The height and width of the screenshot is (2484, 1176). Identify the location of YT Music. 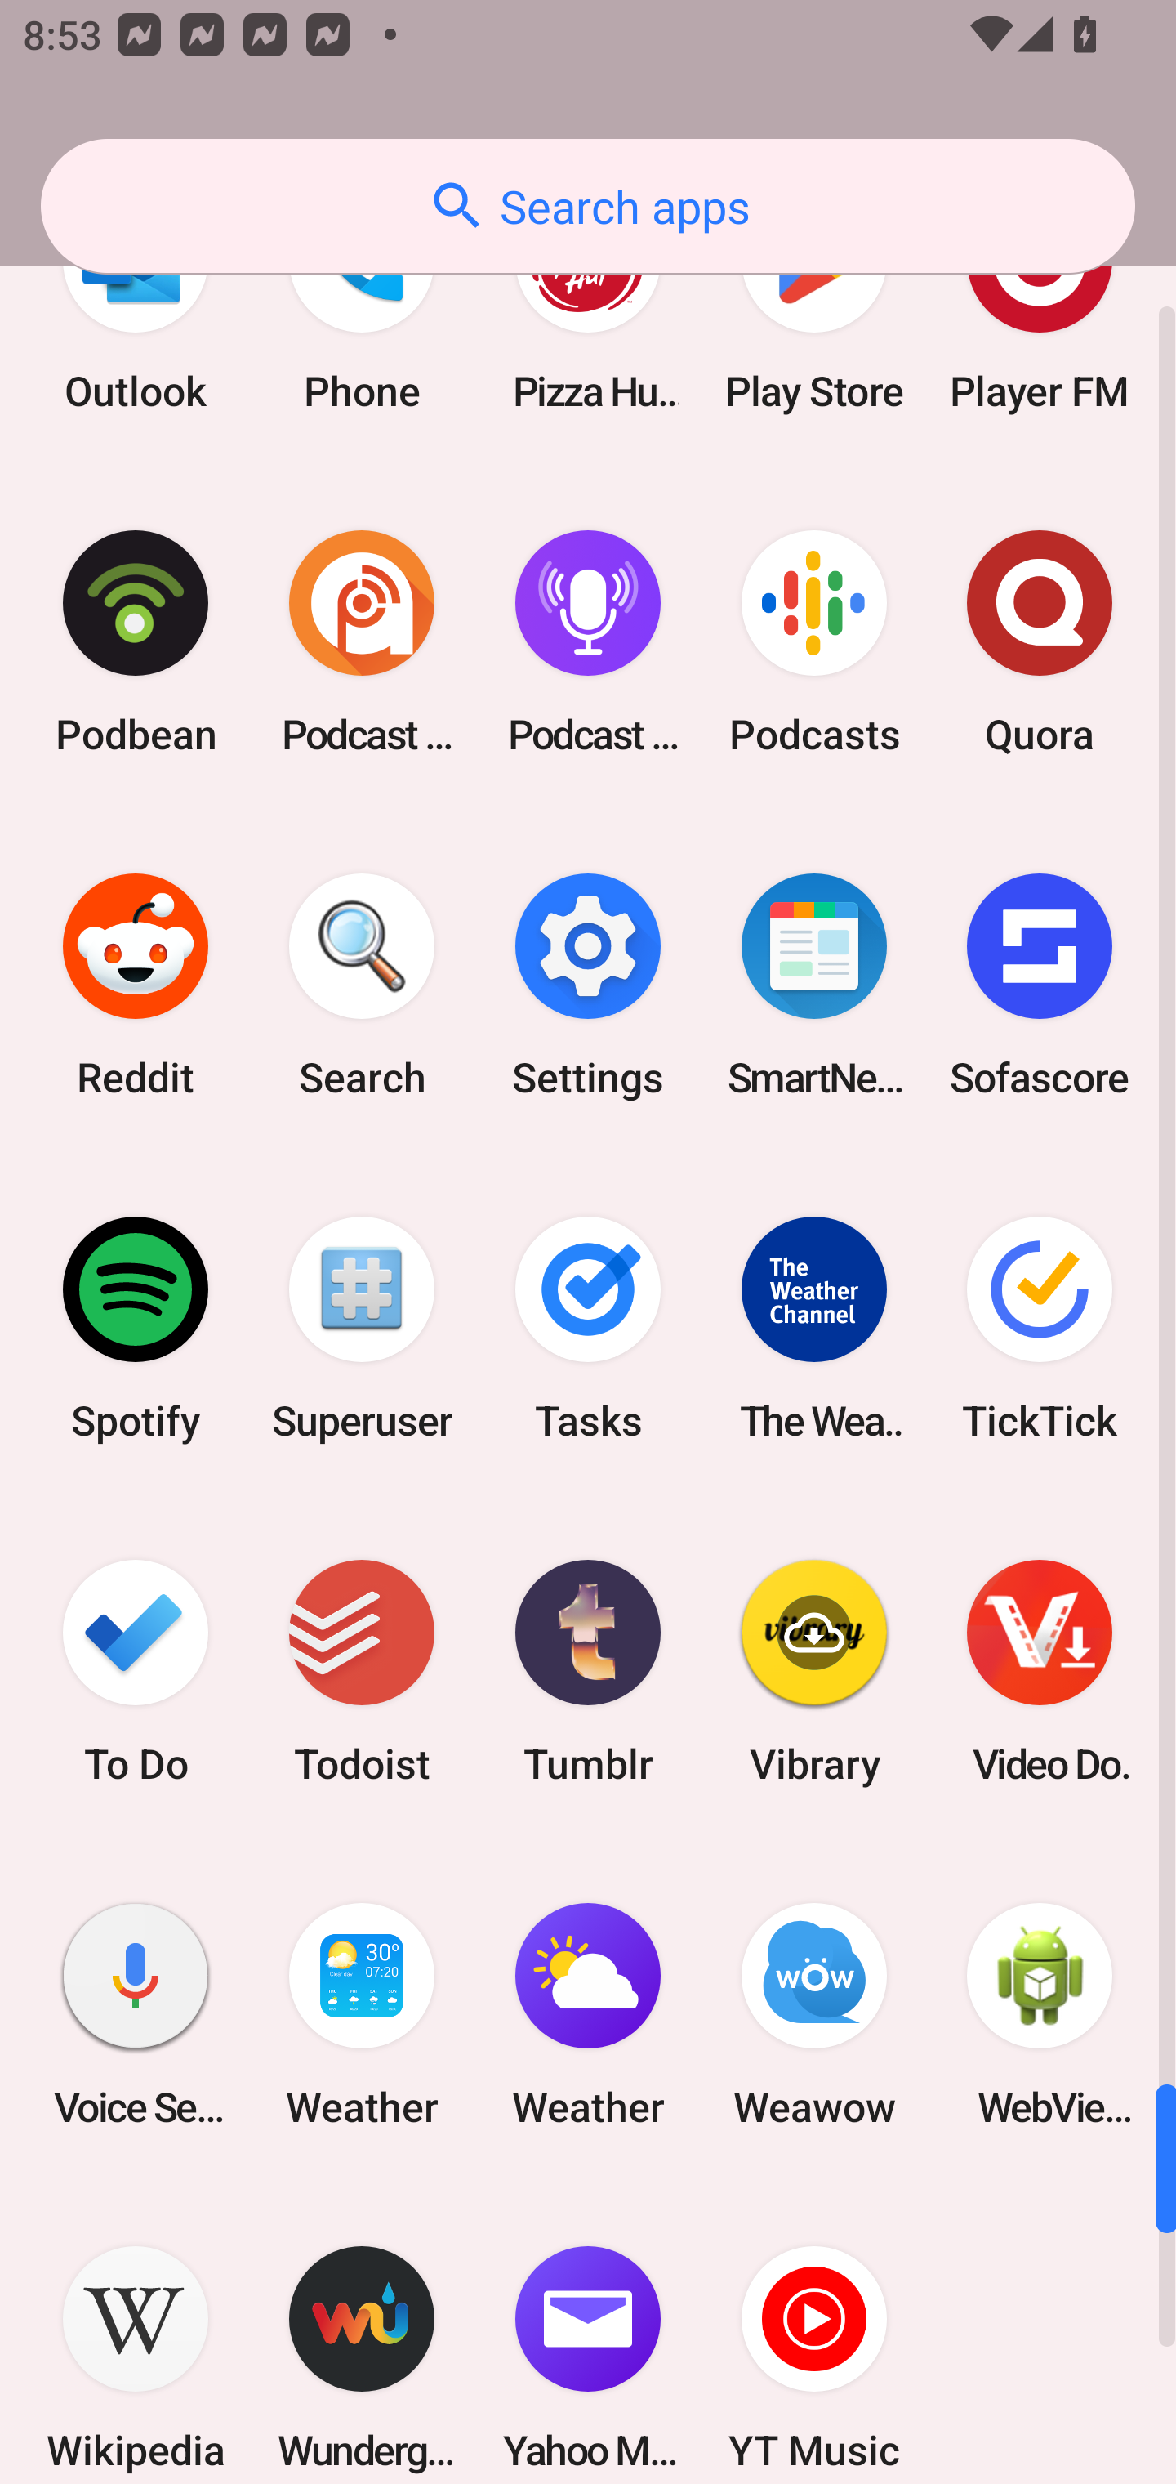
(813, 2335).